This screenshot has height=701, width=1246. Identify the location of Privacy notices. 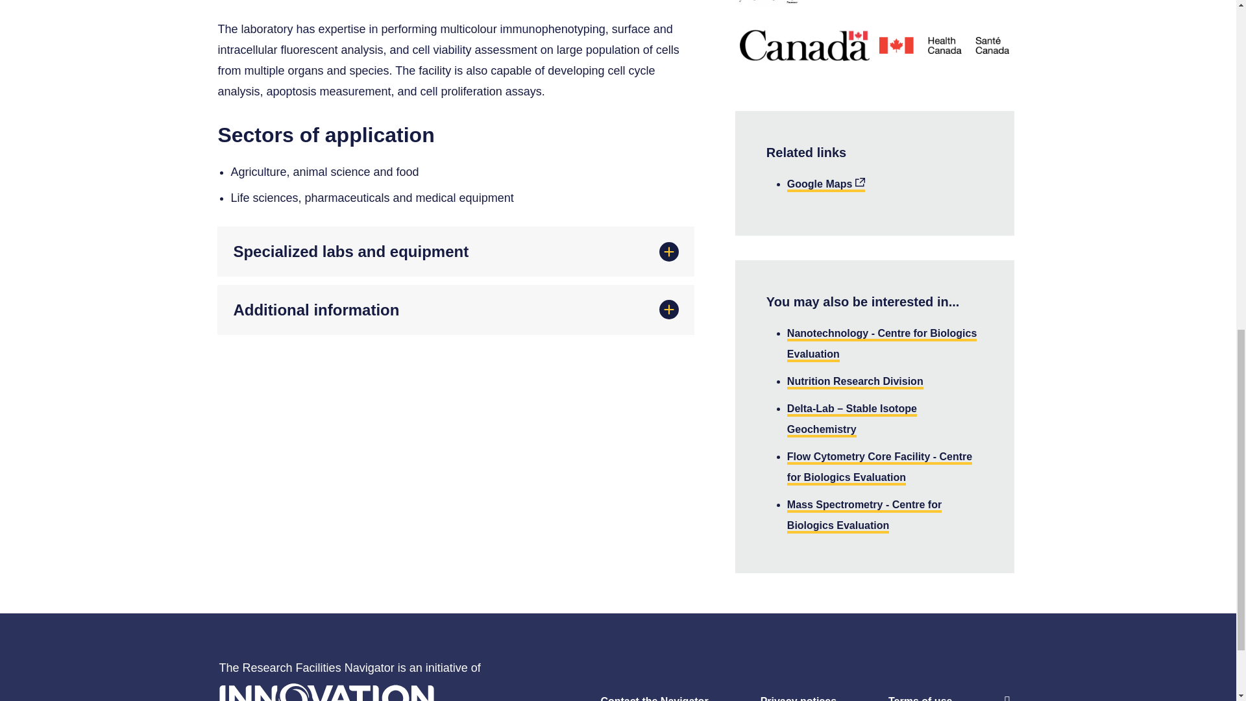
(772, 698).